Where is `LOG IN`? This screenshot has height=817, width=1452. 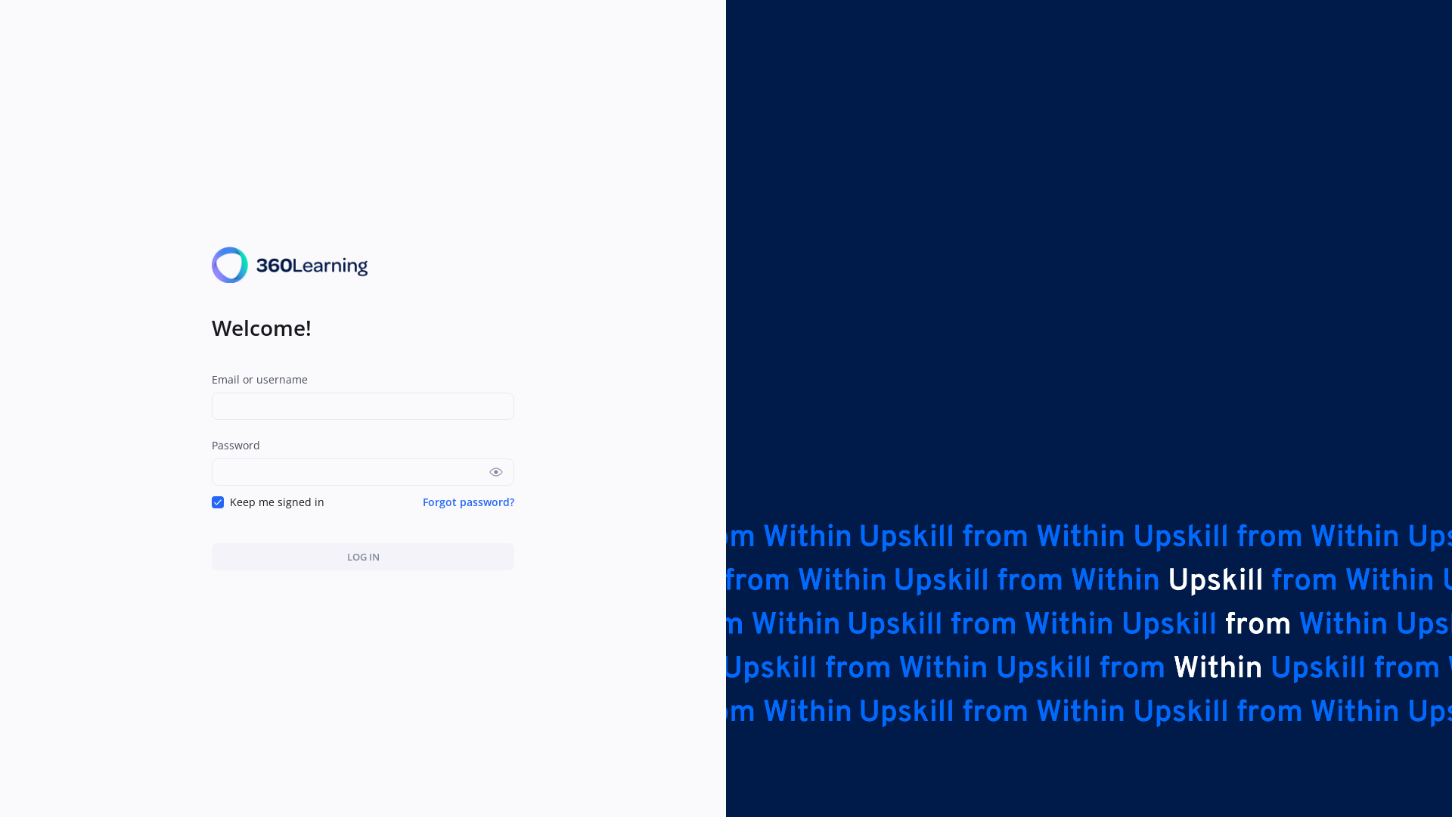
LOG IN is located at coordinates (363, 557).